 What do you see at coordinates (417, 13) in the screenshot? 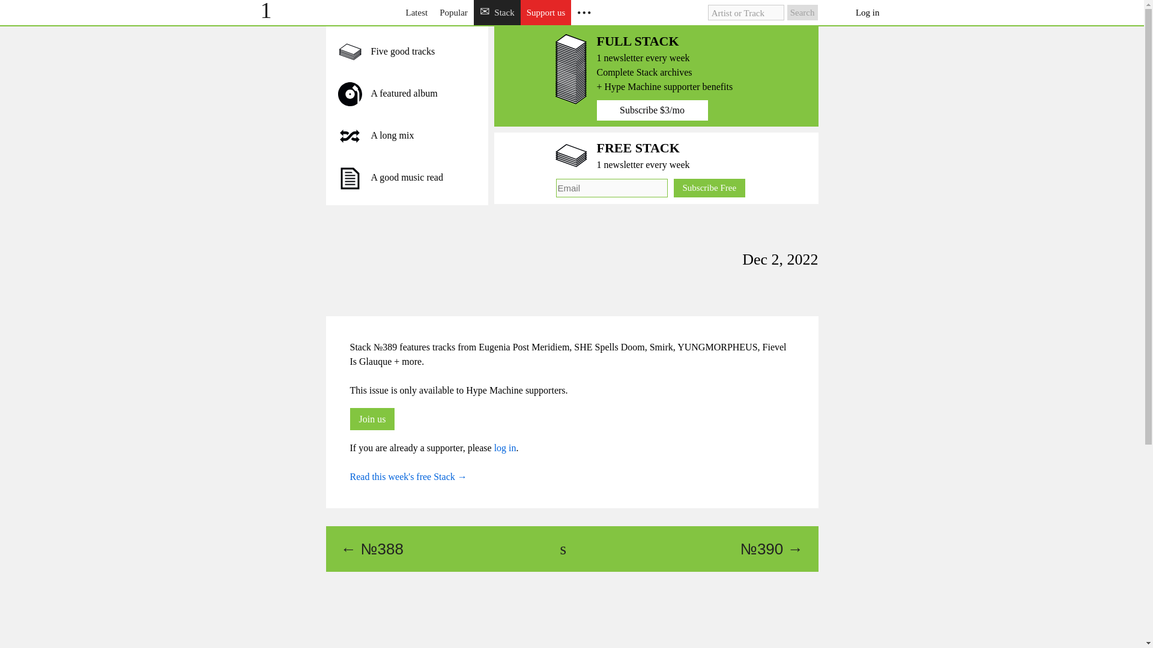
I see `Latest` at bounding box center [417, 13].